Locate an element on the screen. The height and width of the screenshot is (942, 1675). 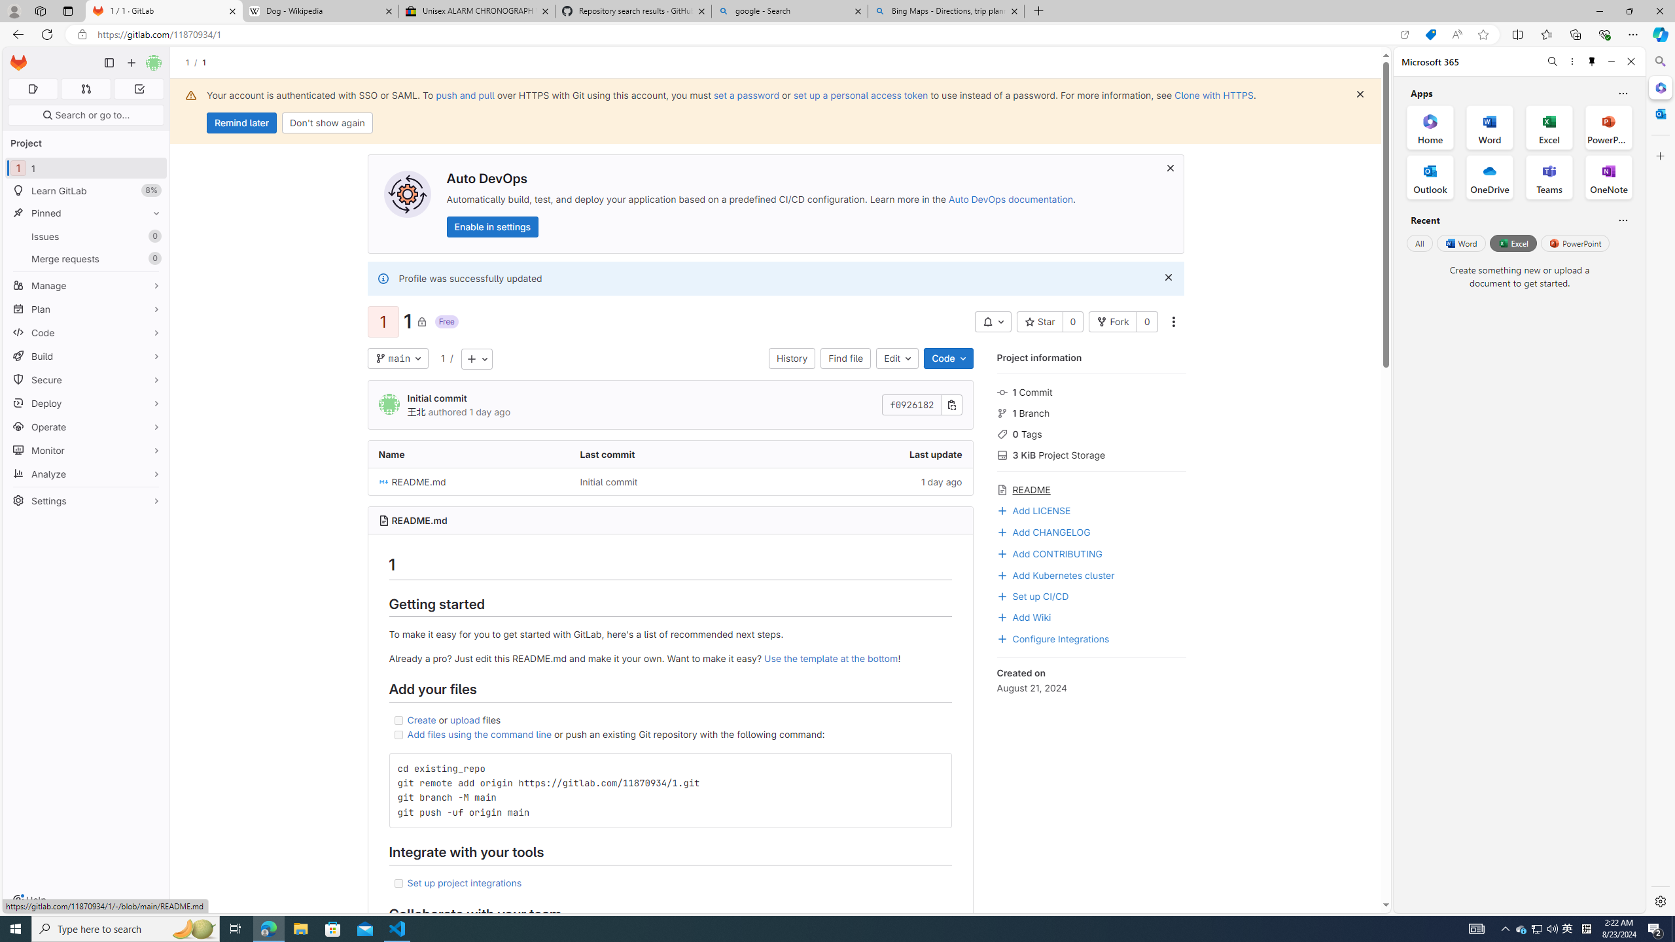
Edit is located at coordinates (898, 358).